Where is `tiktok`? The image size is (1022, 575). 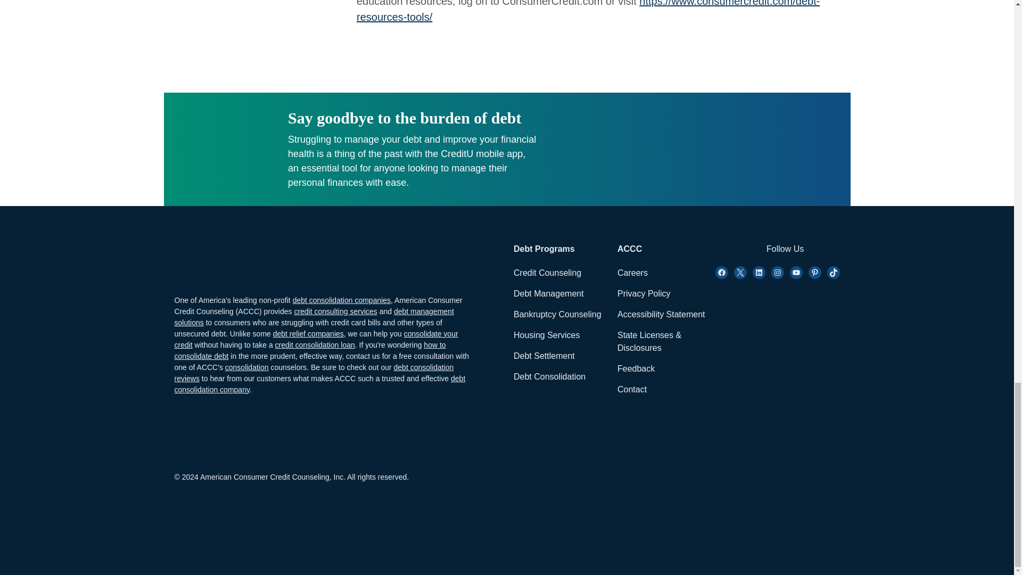 tiktok is located at coordinates (834, 273).